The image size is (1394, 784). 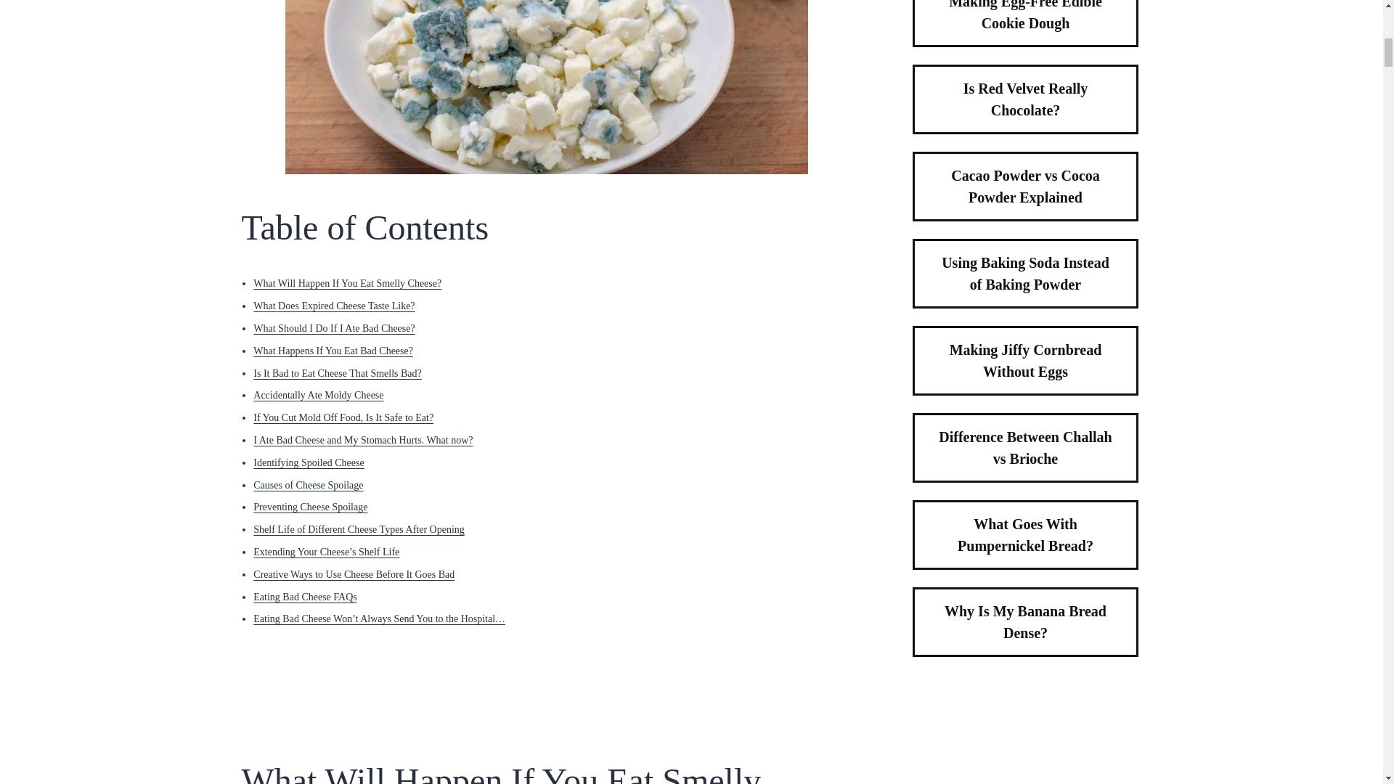 What do you see at coordinates (363, 440) in the screenshot?
I see `I Ate Bad Cheese and My Stomach Hurts. What now?` at bounding box center [363, 440].